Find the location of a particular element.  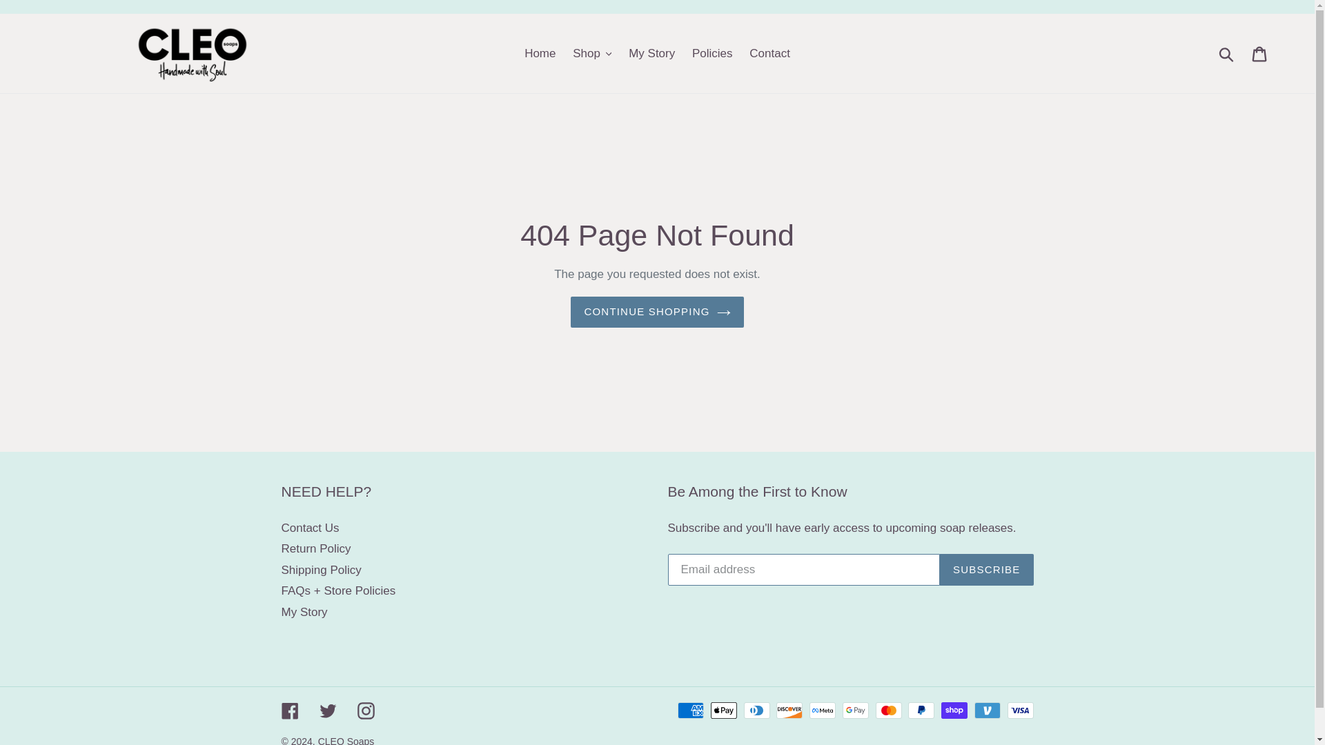

Return Policy is located at coordinates (316, 548).